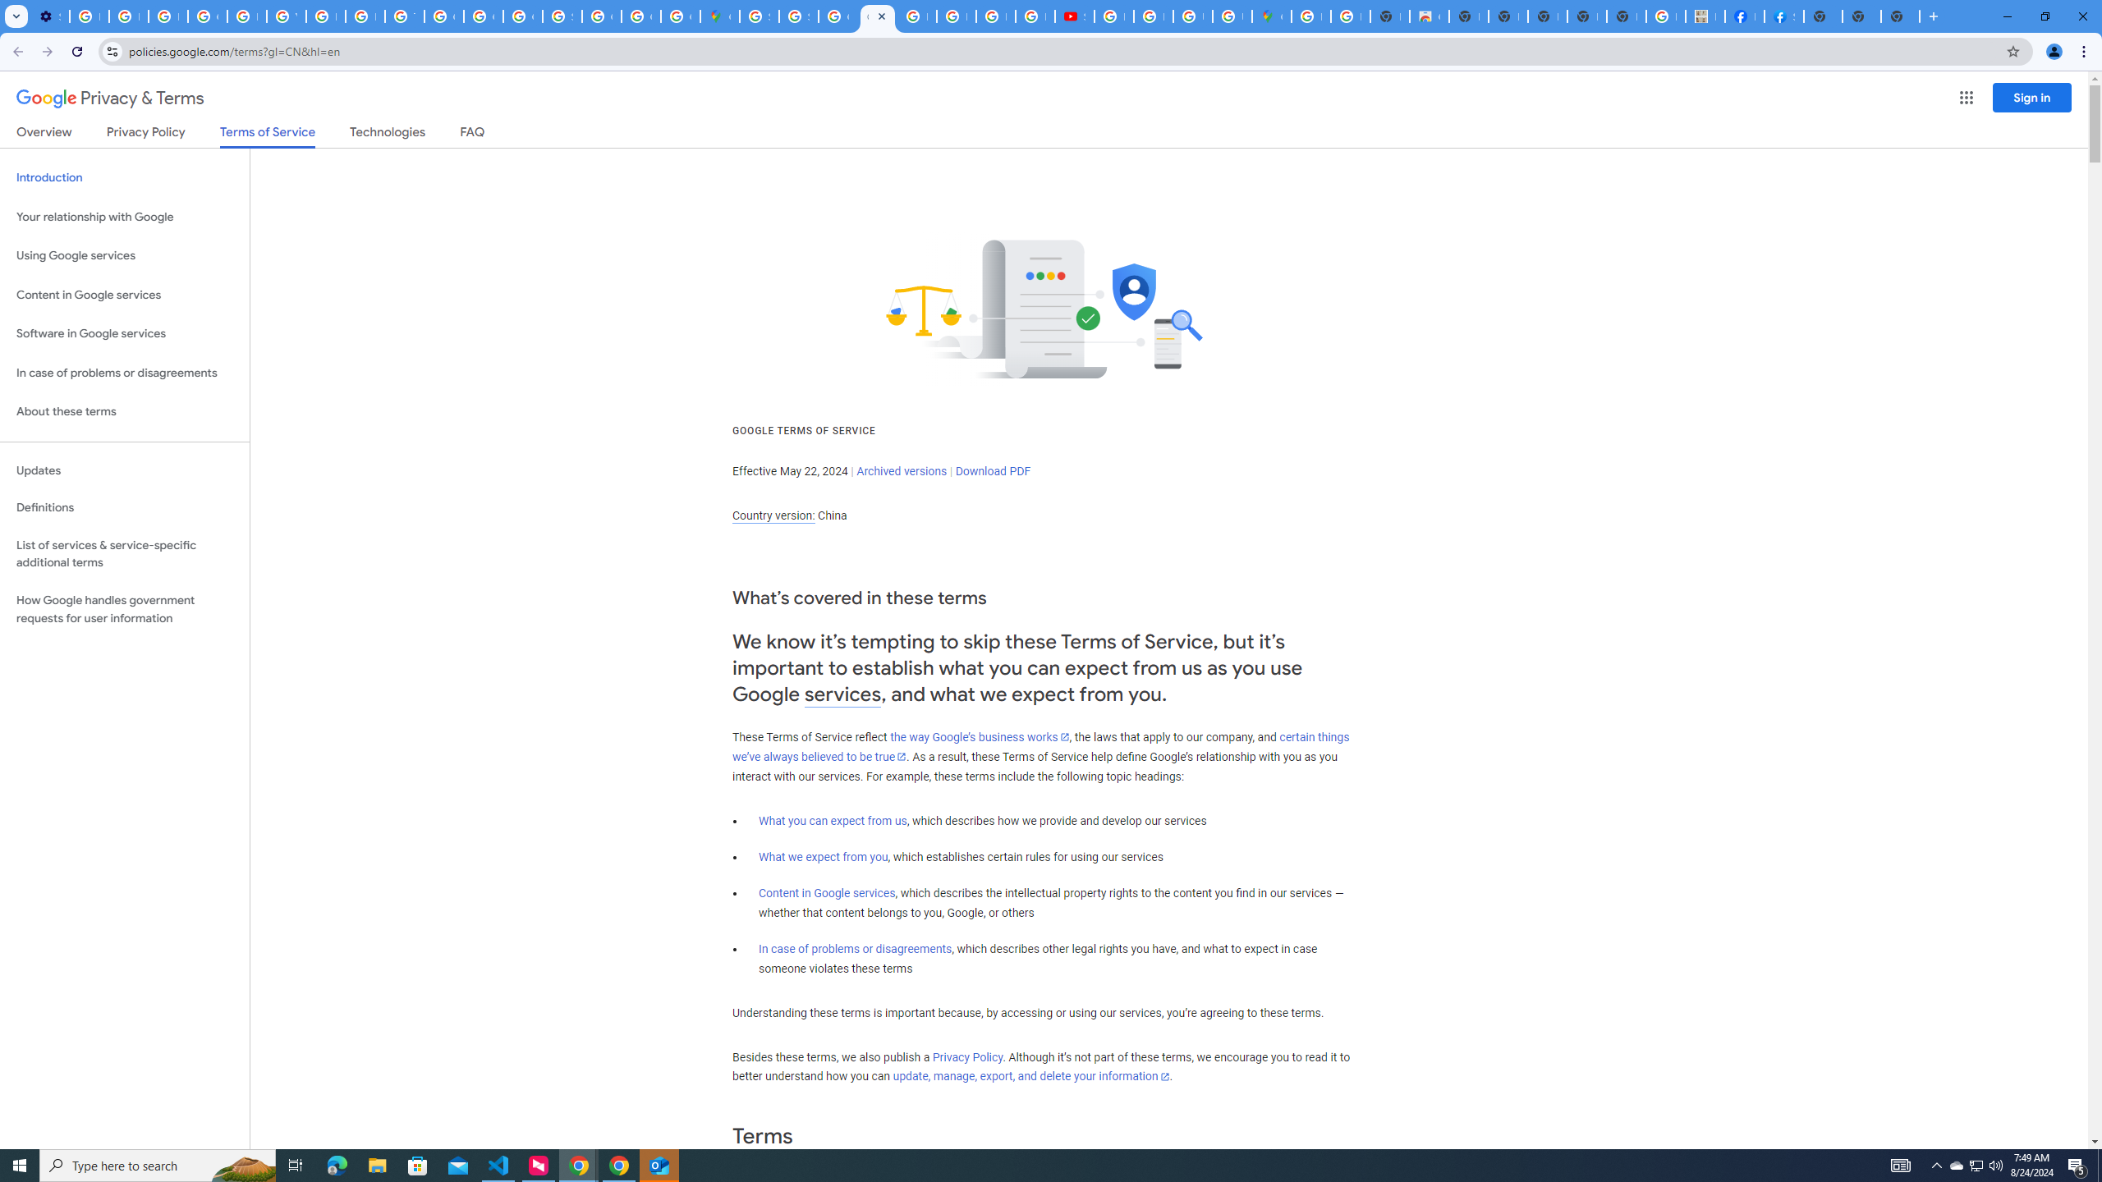 The height and width of the screenshot is (1182, 2102). Describe the element at coordinates (125, 412) in the screenshot. I see `About these terms` at that location.